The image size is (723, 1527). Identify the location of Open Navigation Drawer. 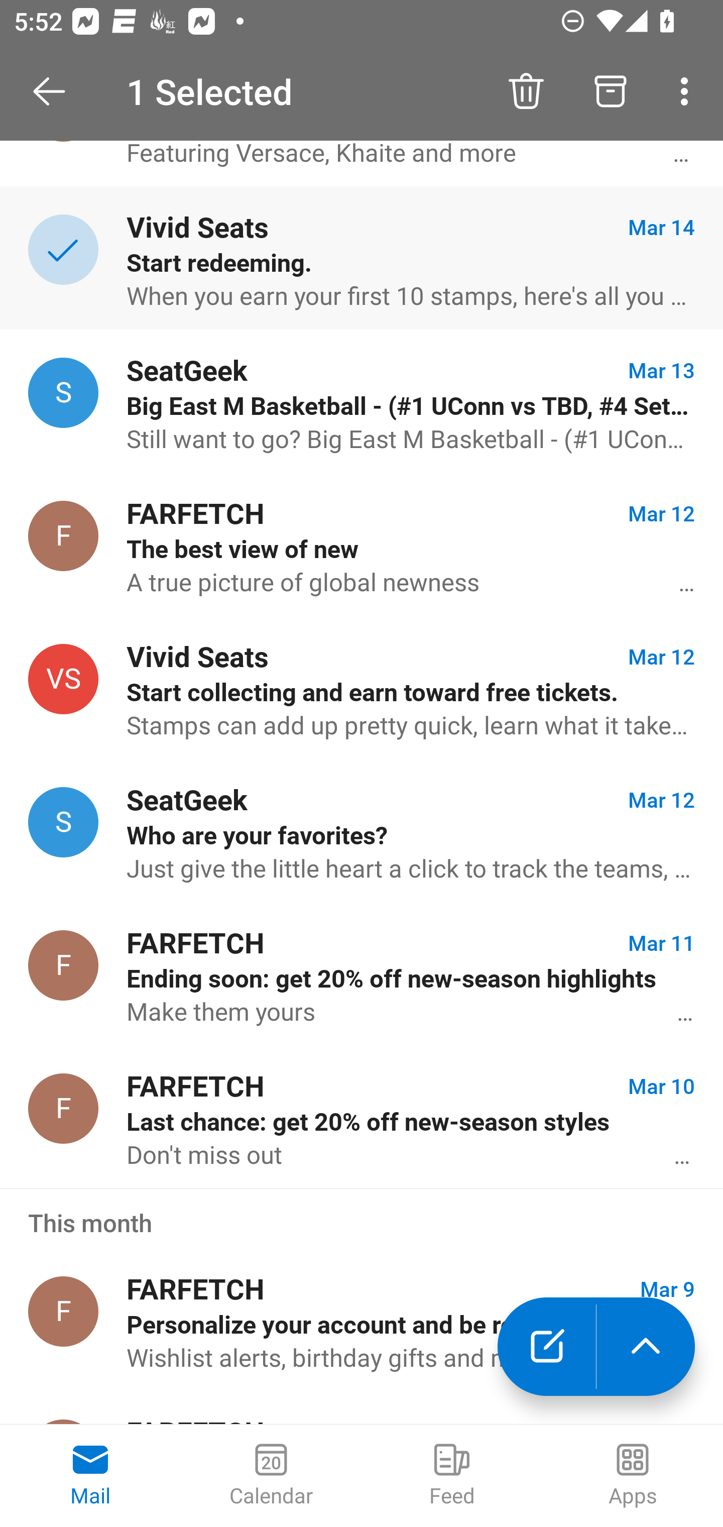
(56, 91).